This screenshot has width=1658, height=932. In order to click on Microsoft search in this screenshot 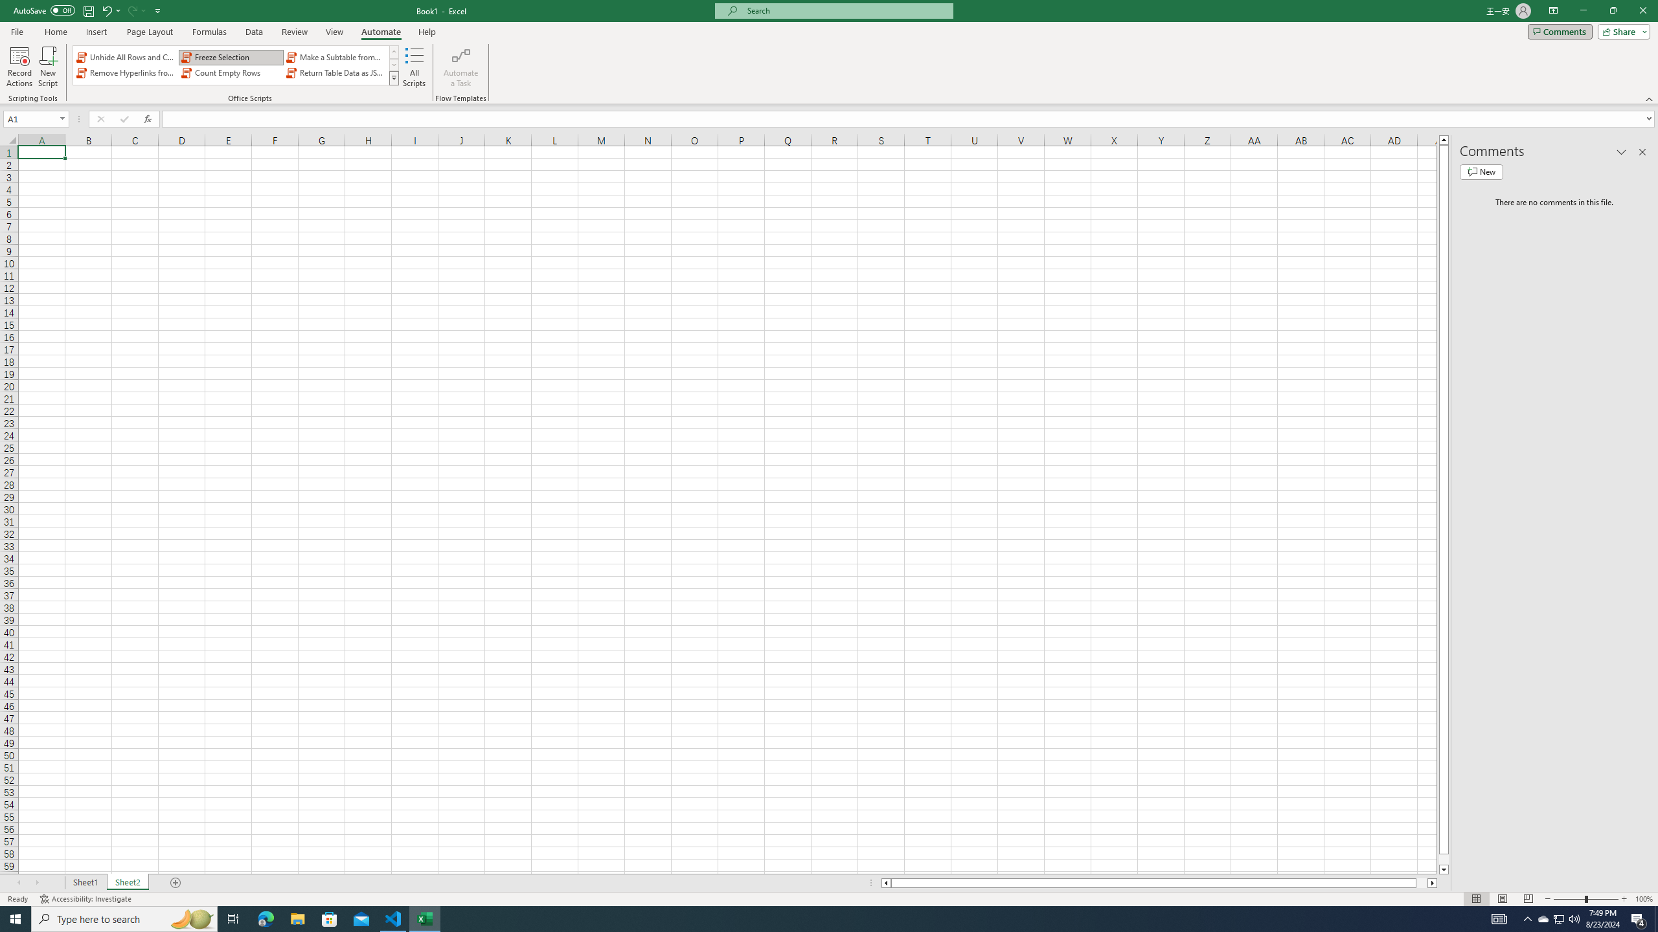, I will do `click(846, 10)`.